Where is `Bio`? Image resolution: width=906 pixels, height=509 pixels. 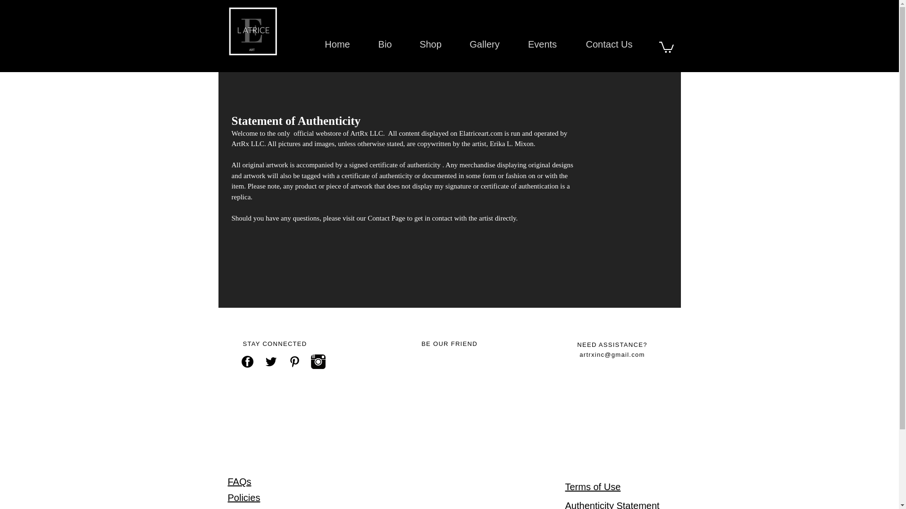
Bio is located at coordinates (384, 44).